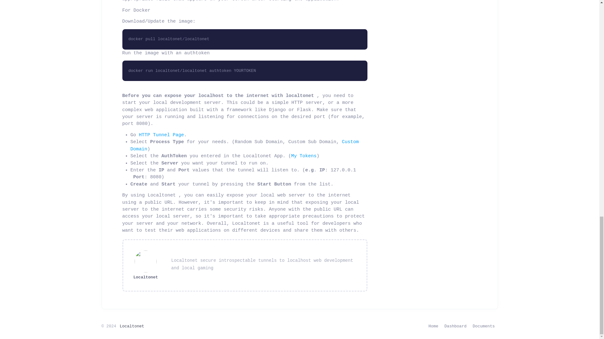 This screenshot has height=339, width=604. What do you see at coordinates (132, 326) in the screenshot?
I see `Localtonet` at bounding box center [132, 326].